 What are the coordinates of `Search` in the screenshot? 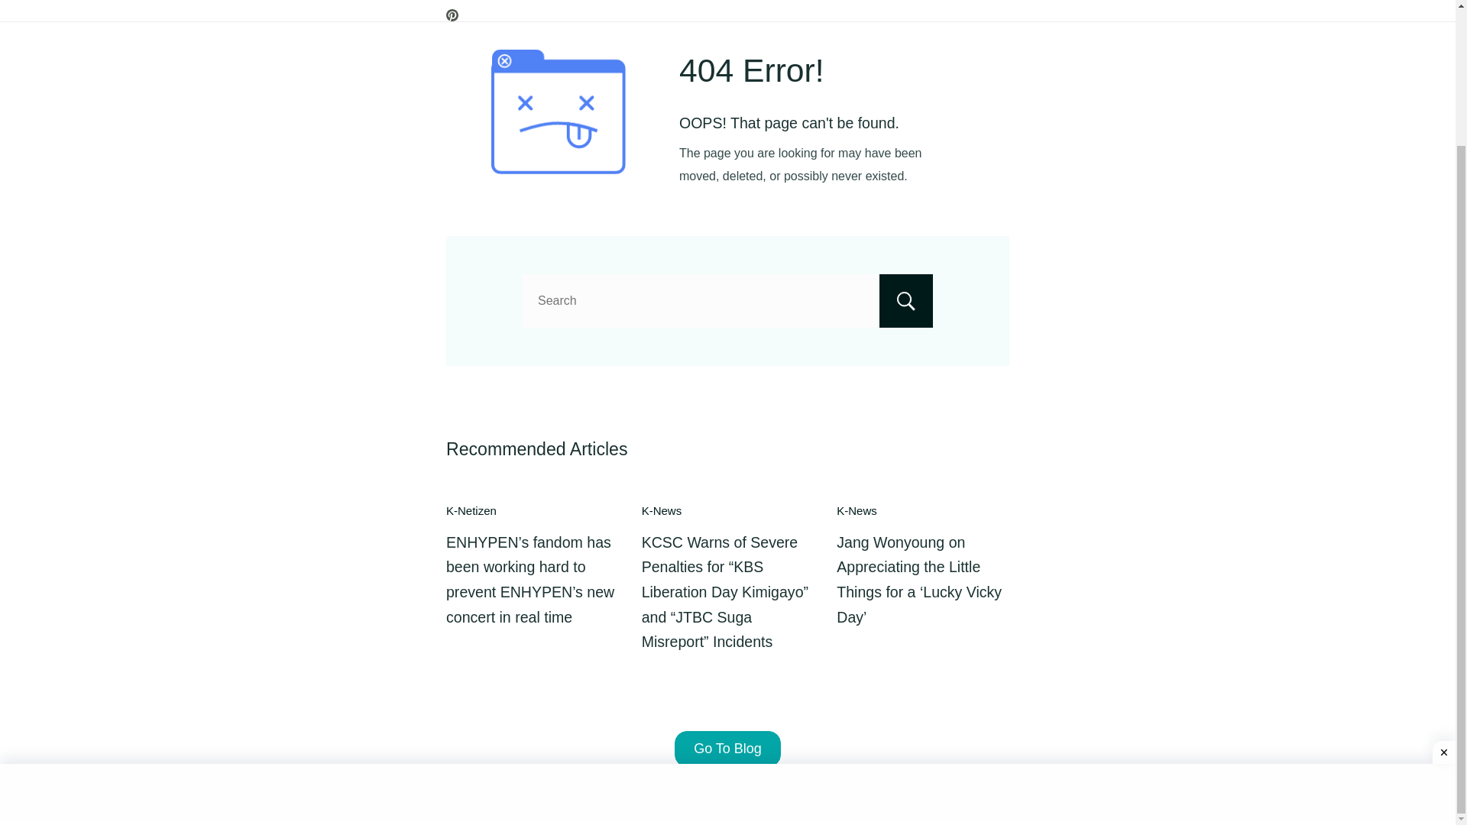 It's located at (906, 300).